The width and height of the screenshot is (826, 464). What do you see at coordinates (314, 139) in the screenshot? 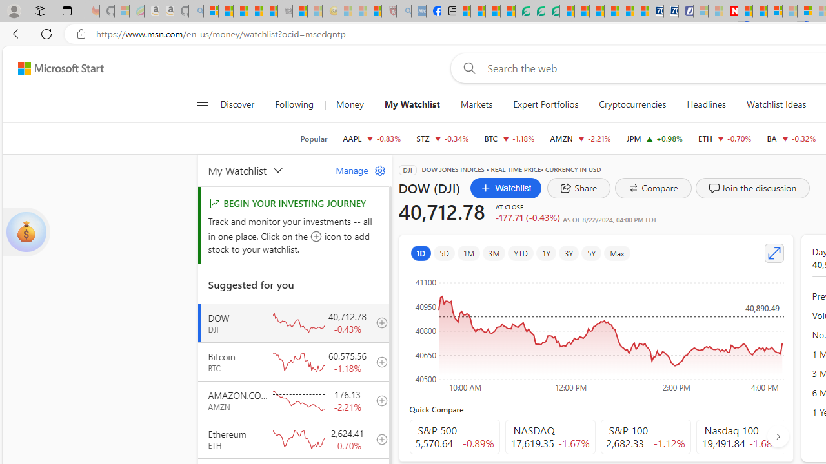
I see `Popular` at bounding box center [314, 139].